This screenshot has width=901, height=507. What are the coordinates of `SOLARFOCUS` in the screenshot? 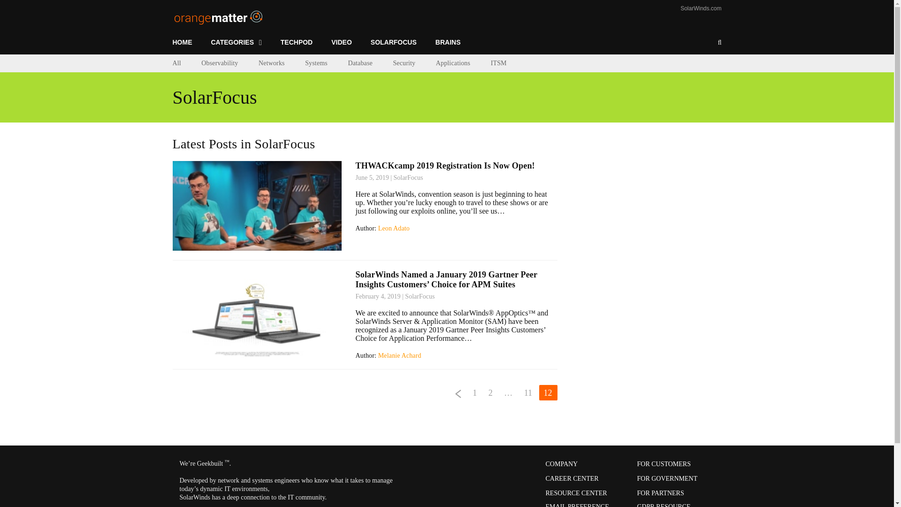 It's located at (393, 42).